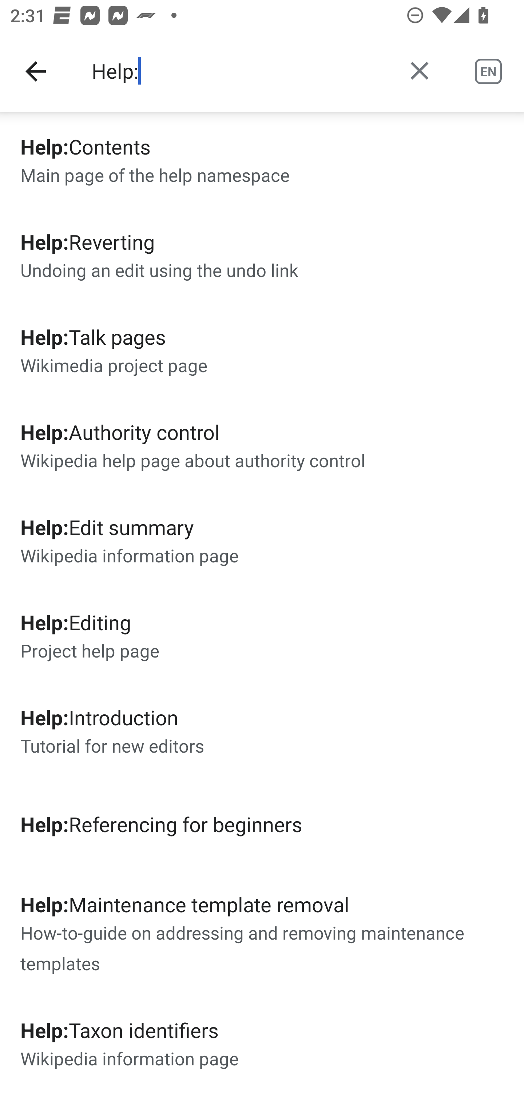  What do you see at coordinates (262, 635) in the screenshot?
I see `Help:Editing Project help page` at bounding box center [262, 635].